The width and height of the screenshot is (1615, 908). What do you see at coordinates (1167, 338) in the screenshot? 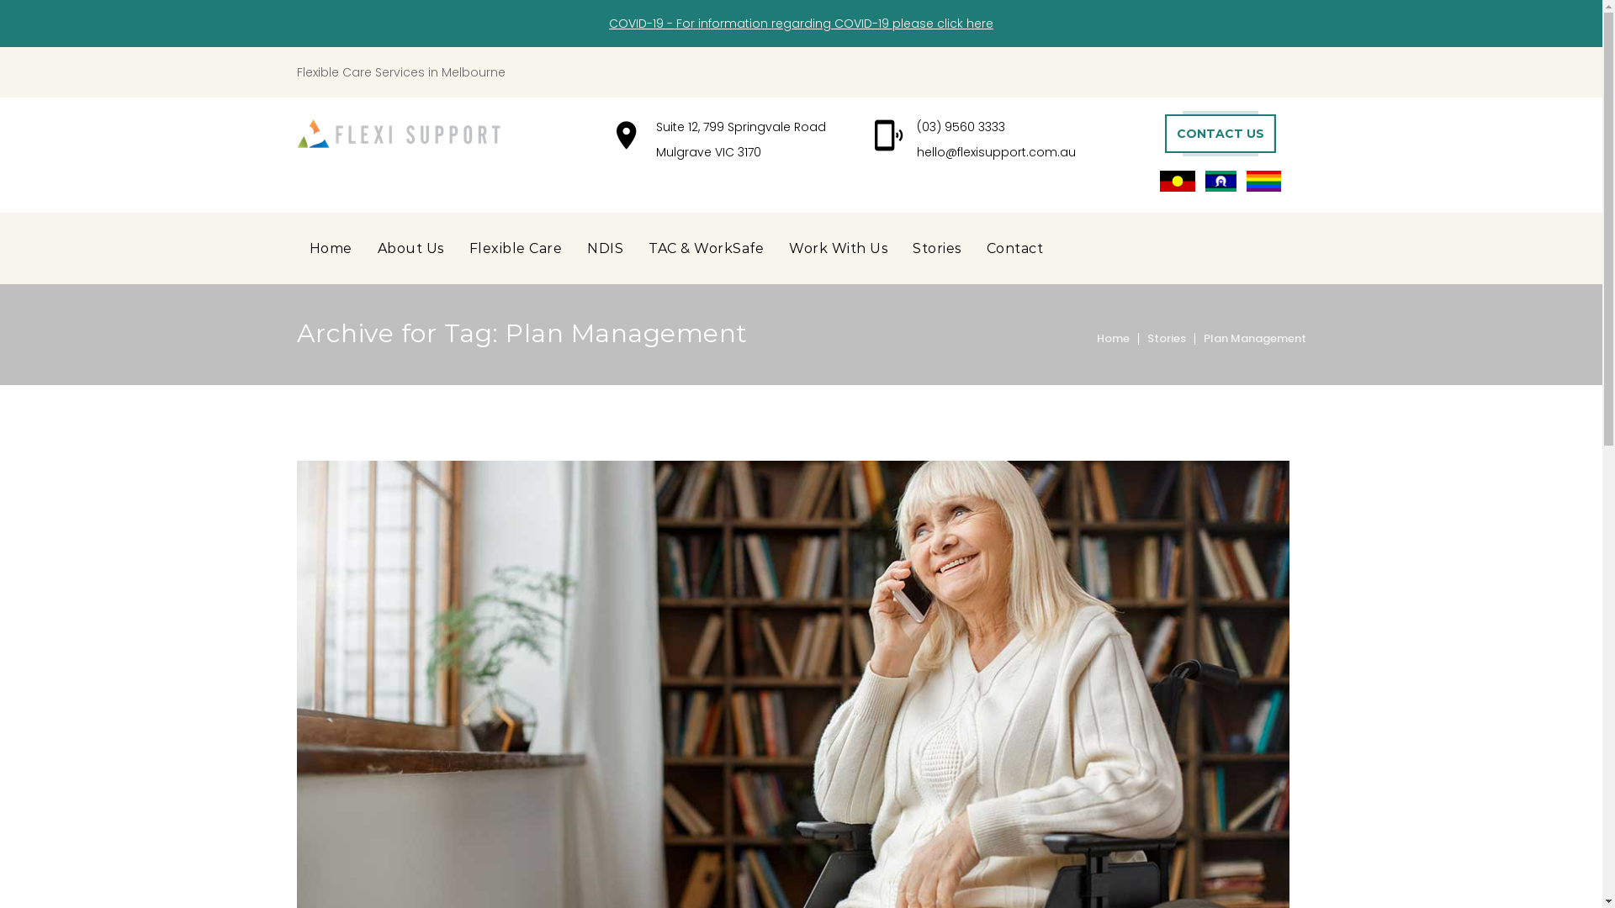
I see `Stories` at bounding box center [1167, 338].